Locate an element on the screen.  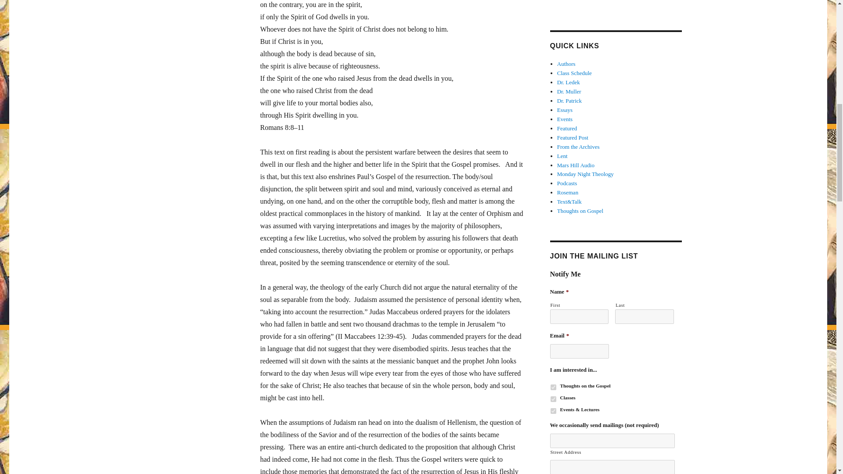
Dr. Ledek is located at coordinates (568, 83).